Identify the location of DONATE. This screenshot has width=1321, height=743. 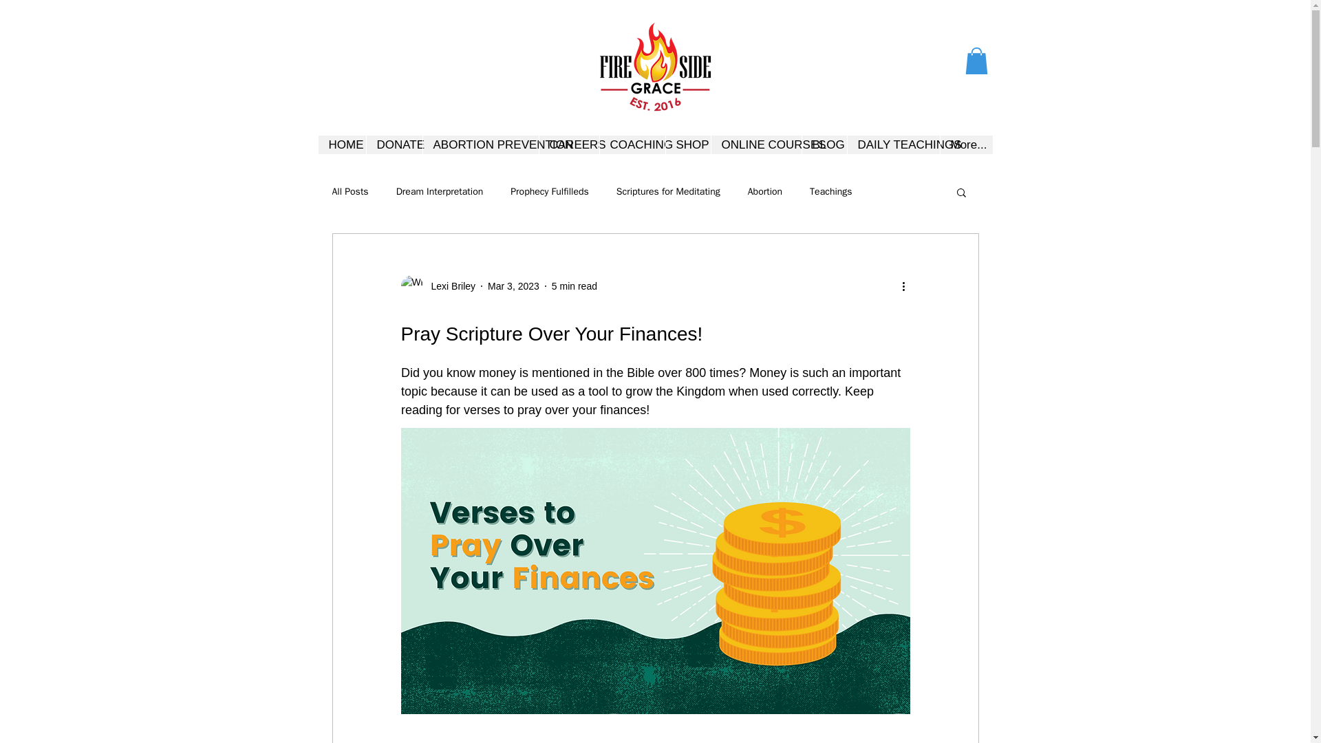
(394, 144).